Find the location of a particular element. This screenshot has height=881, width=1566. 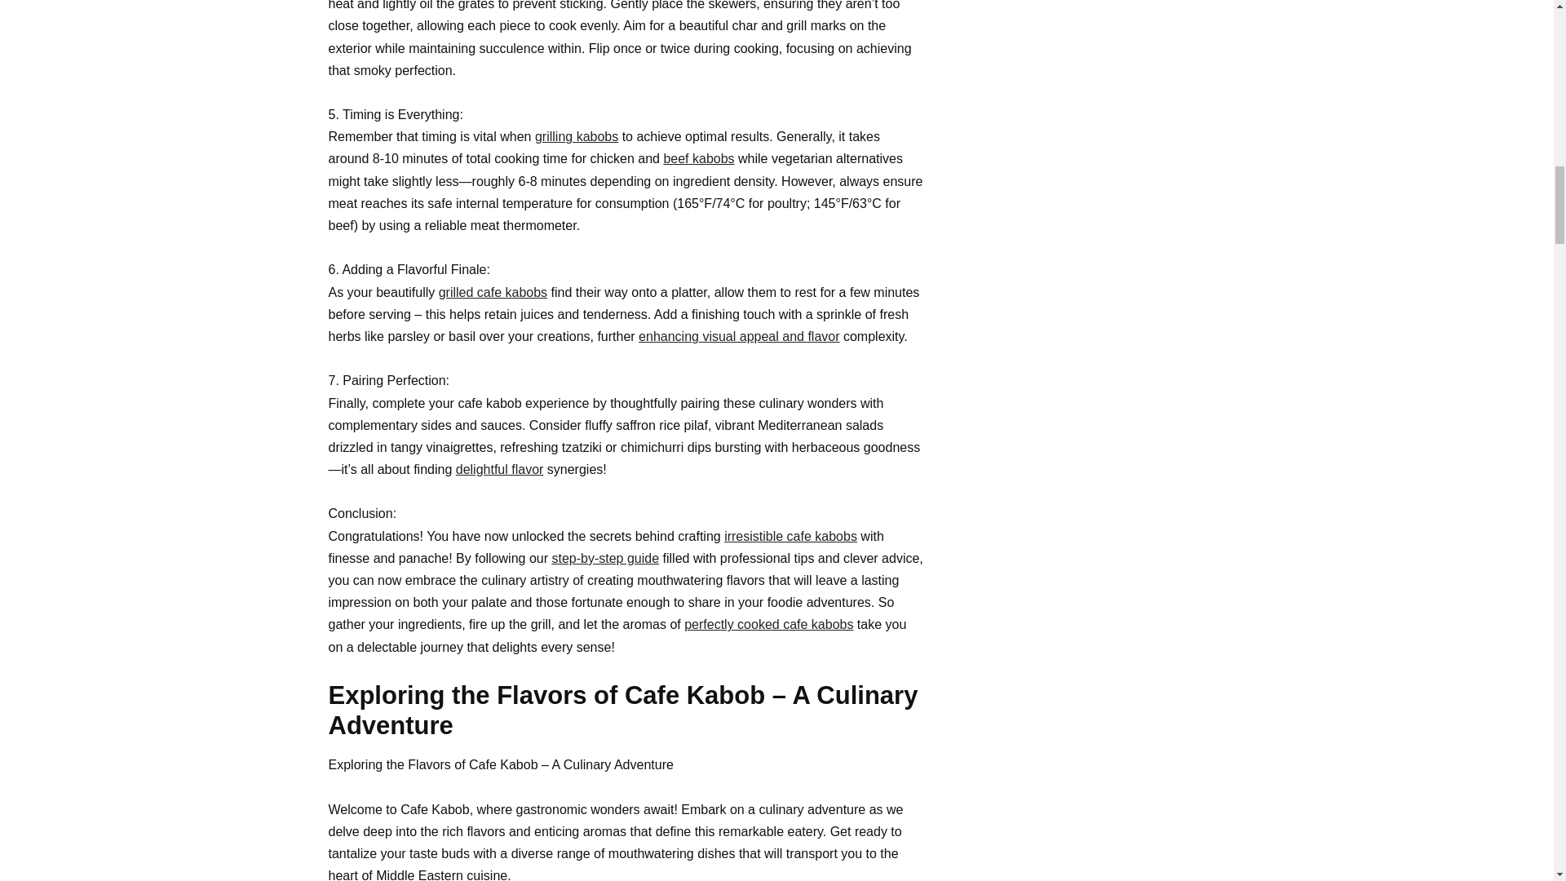

grilling kabobs is located at coordinates (577, 136).